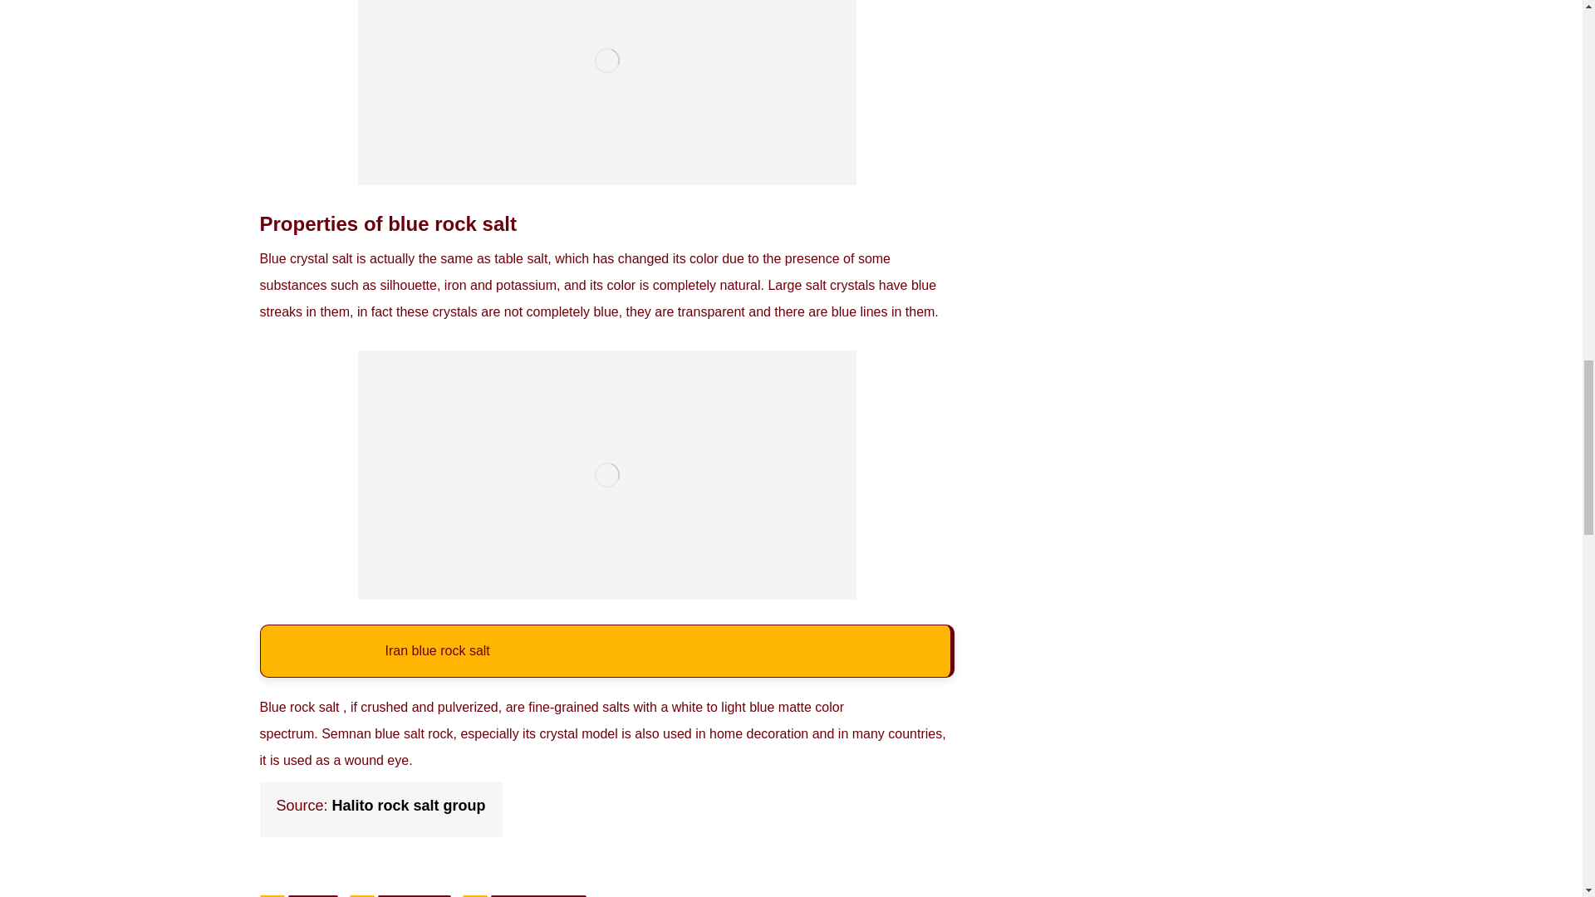 The width and height of the screenshot is (1595, 897). Describe the element at coordinates (362, 895) in the screenshot. I see `icon` at that location.